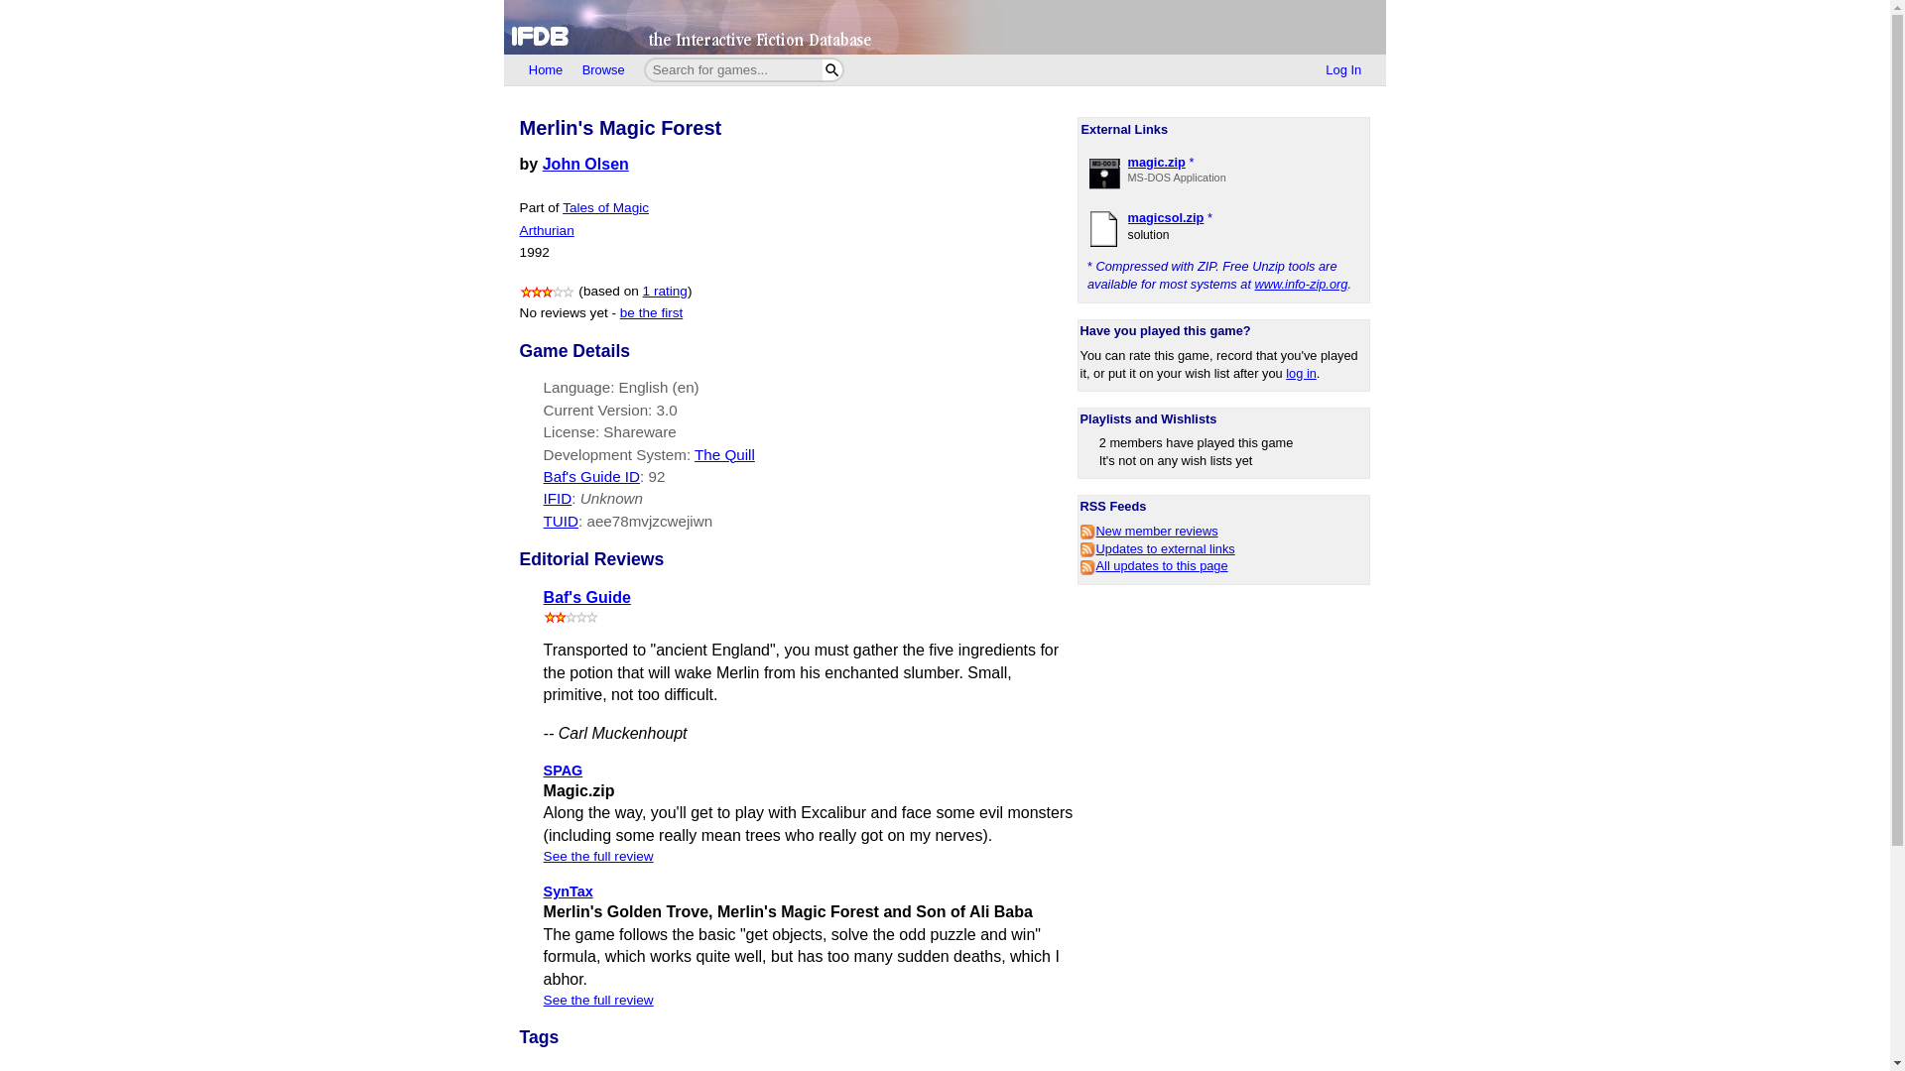 The image size is (1905, 1071). I want to click on be the first, so click(651, 311).